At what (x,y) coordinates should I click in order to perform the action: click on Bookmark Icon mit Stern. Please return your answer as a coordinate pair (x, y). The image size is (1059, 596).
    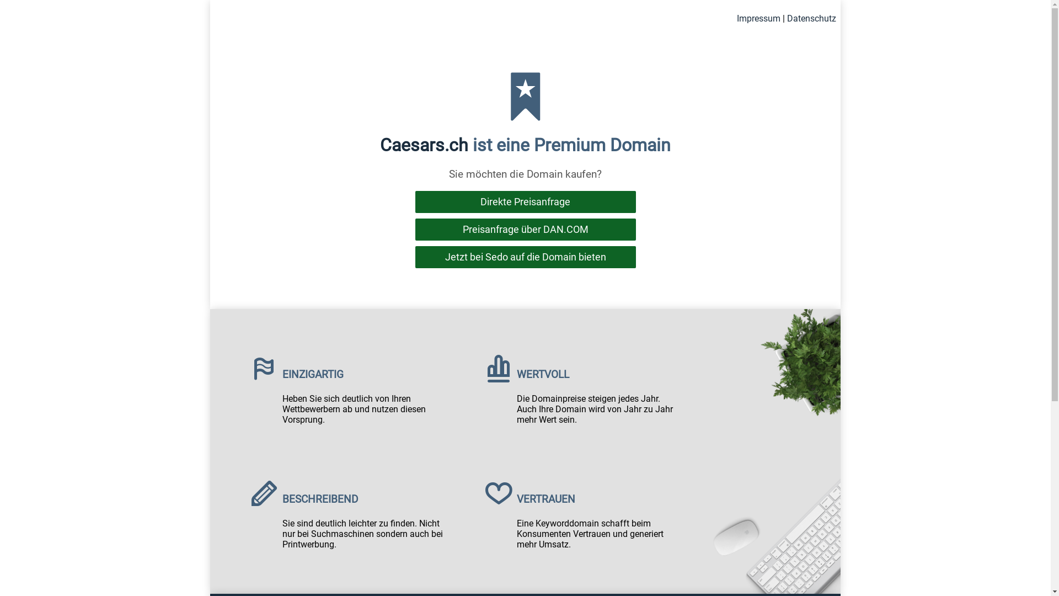
    Looking at the image, I should click on (525, 97).